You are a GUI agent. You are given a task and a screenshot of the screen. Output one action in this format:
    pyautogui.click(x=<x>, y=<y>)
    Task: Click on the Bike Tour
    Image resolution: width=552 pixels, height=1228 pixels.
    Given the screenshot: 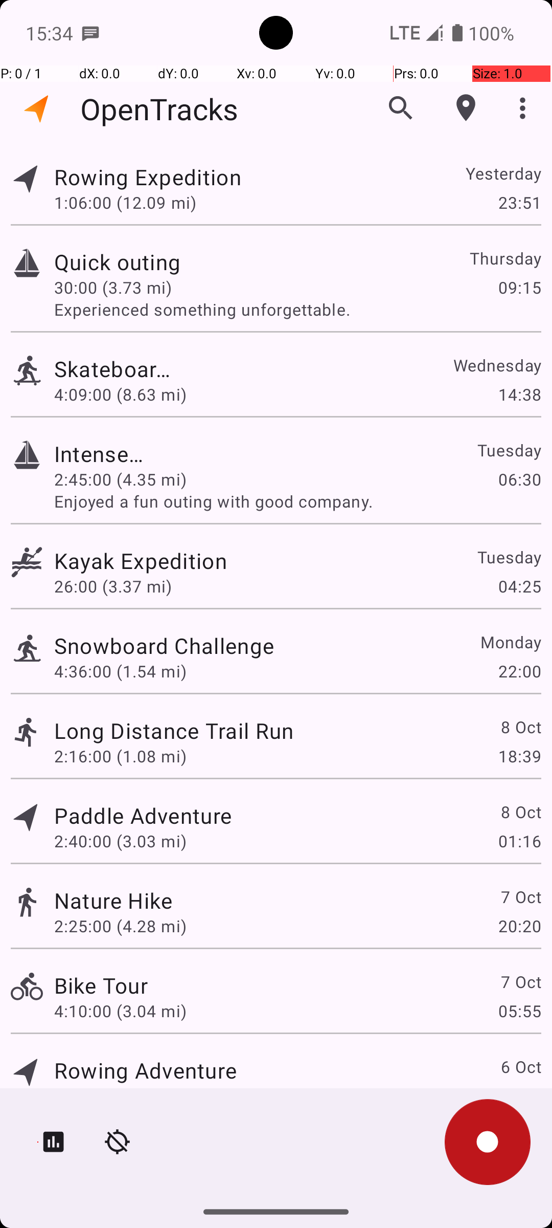 What is the action you would take?
    pyautogui.click(x=101, y=985)
    